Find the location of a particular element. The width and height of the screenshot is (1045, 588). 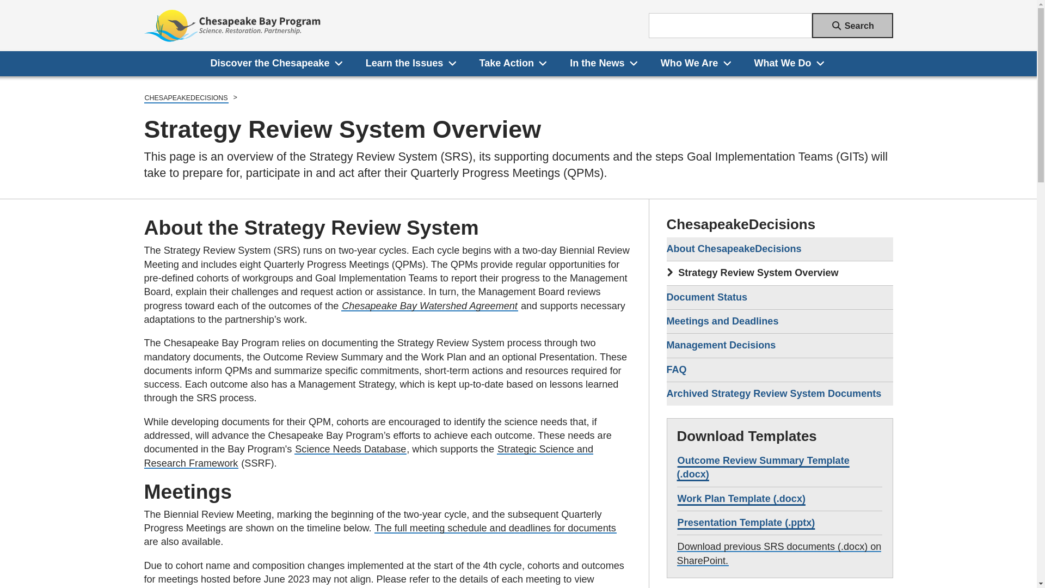

FAQ is located at coordinates (779, 369).